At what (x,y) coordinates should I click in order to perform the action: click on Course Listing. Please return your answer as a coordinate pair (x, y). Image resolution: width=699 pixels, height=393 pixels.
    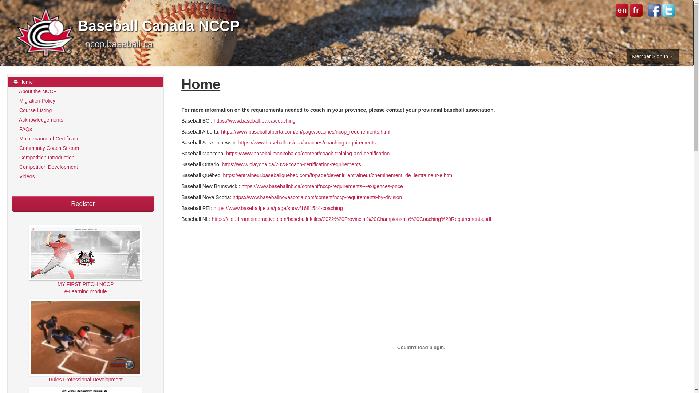
    Looking at the image, I should click on (86, 110).